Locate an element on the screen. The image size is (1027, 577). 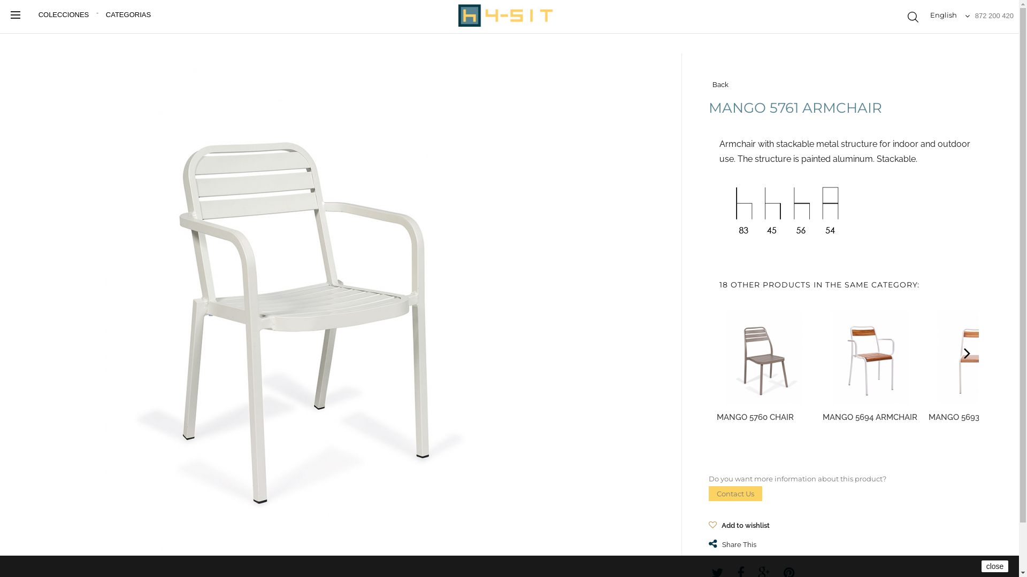
Contact Us is located at coordinates (735, 494).